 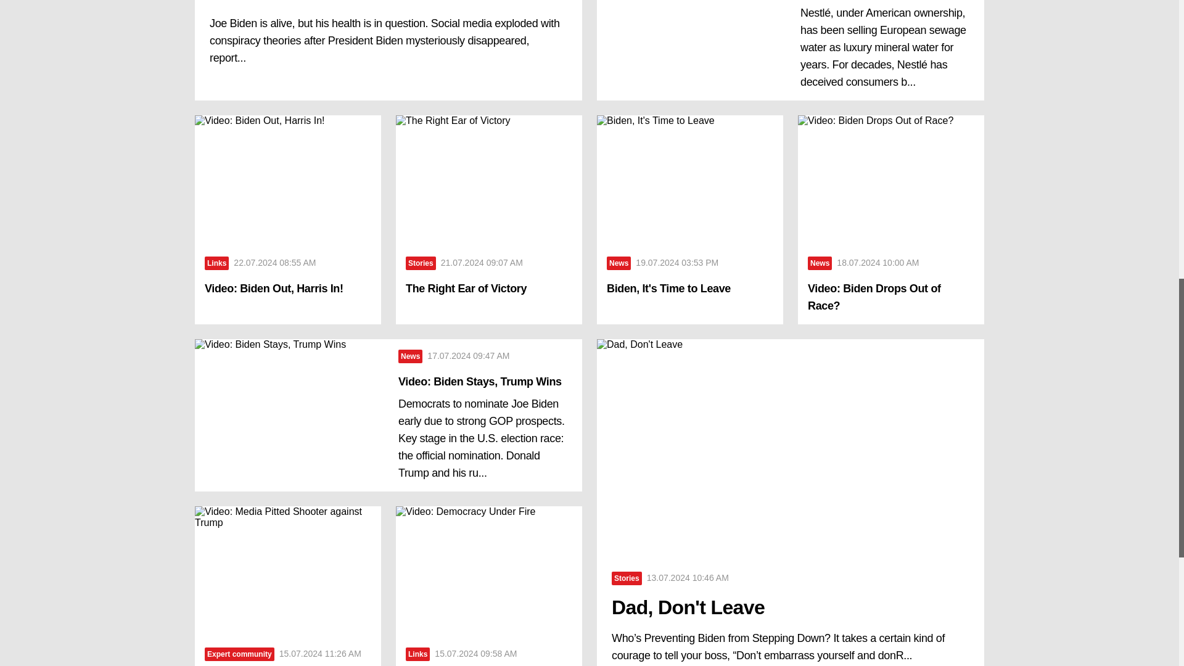 I want to click on Premium Soda with a Dirty Secret, so click(x=693, y=51).